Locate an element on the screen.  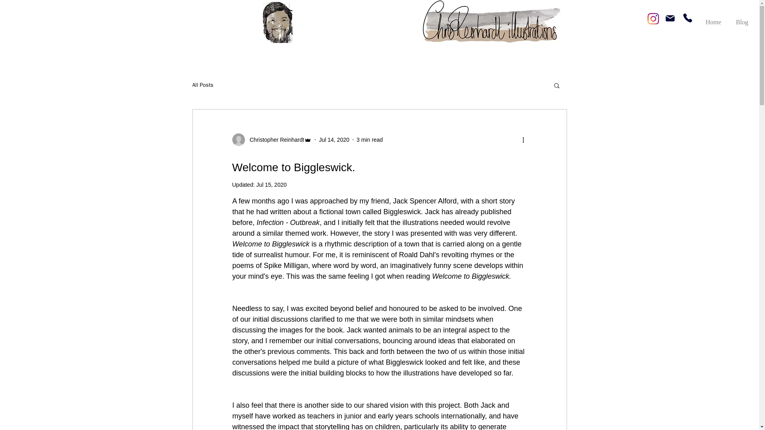
Jul 14, 2020 is located at coordinates (334, 139).